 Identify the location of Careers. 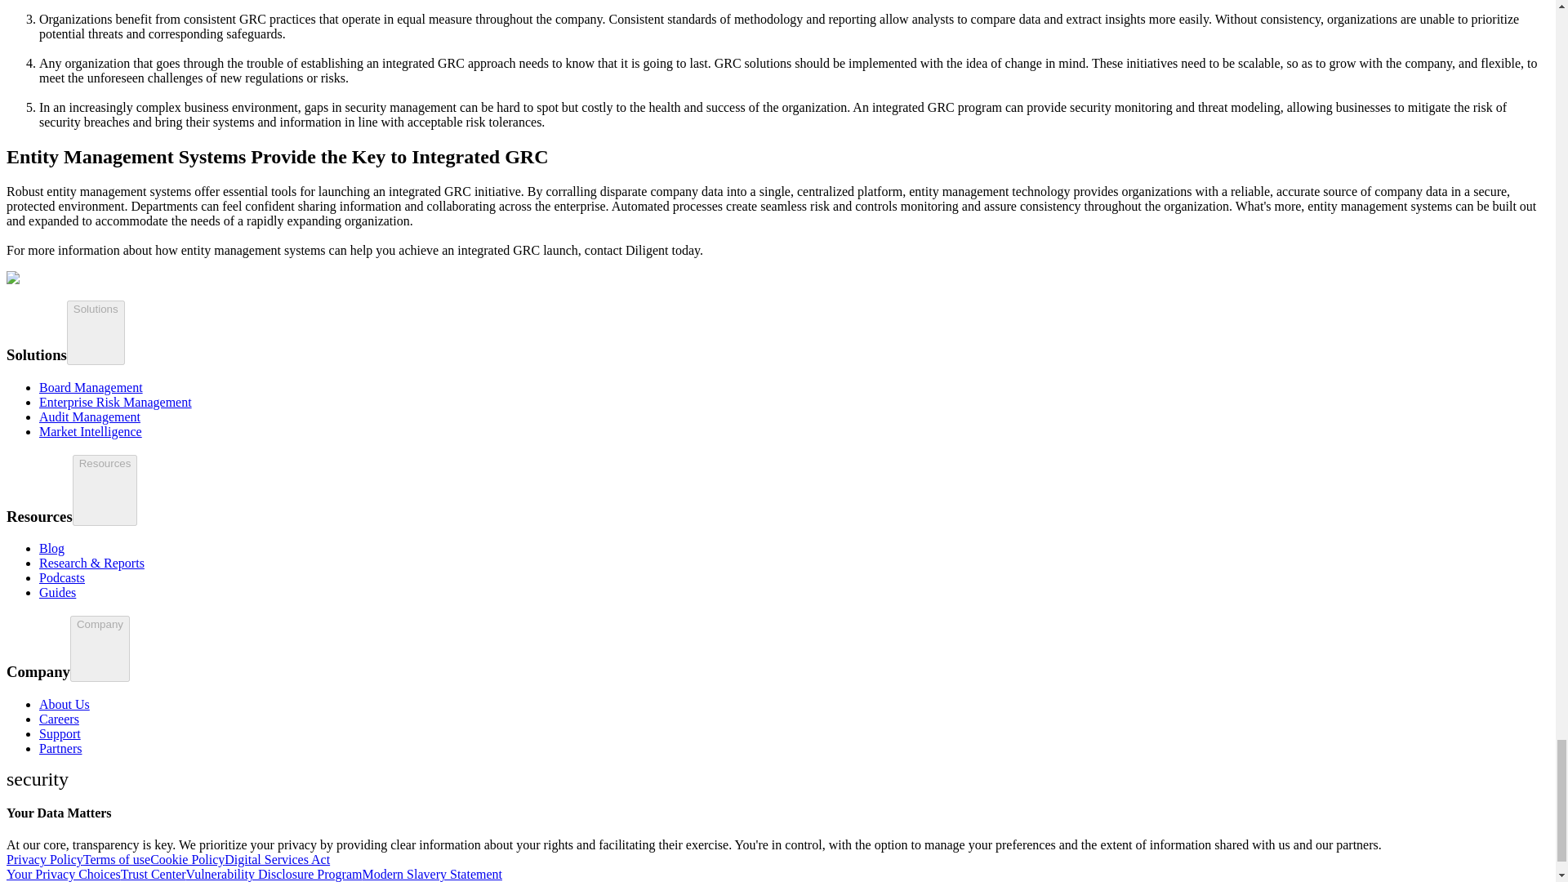
(59, 719).